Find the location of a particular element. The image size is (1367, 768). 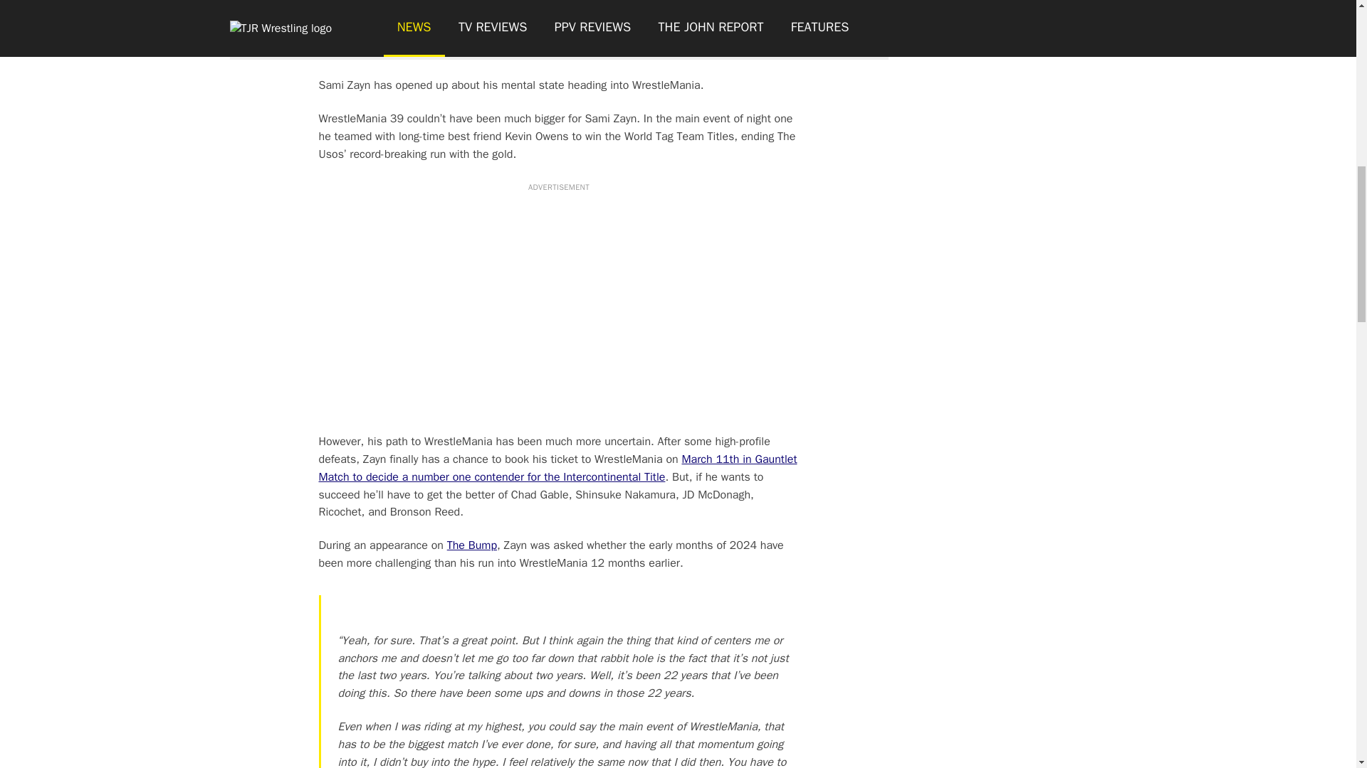

The Bump is located at coordinates (471, 545).